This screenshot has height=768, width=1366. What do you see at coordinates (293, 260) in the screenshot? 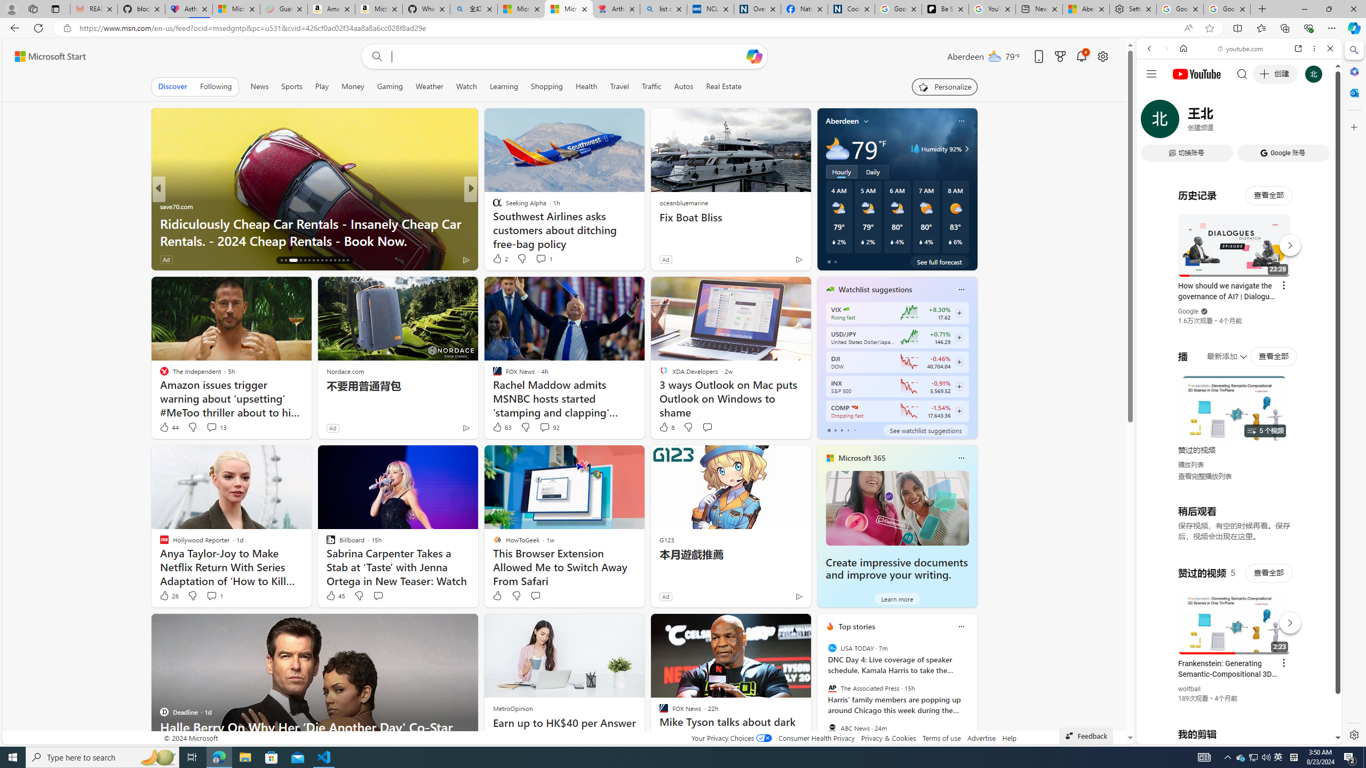
I see `AutomationID: tab-18` at bounding box center [293, 260].